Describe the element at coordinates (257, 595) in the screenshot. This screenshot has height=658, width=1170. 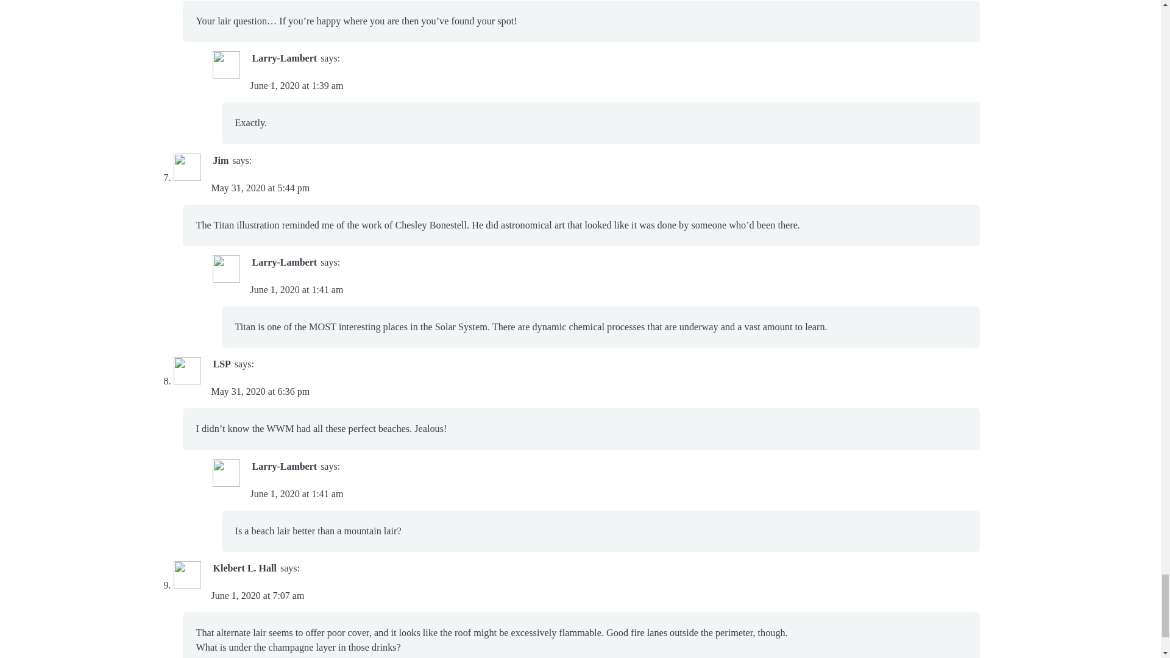
I see `June 1, 2020 at 7:07 am` at that location.